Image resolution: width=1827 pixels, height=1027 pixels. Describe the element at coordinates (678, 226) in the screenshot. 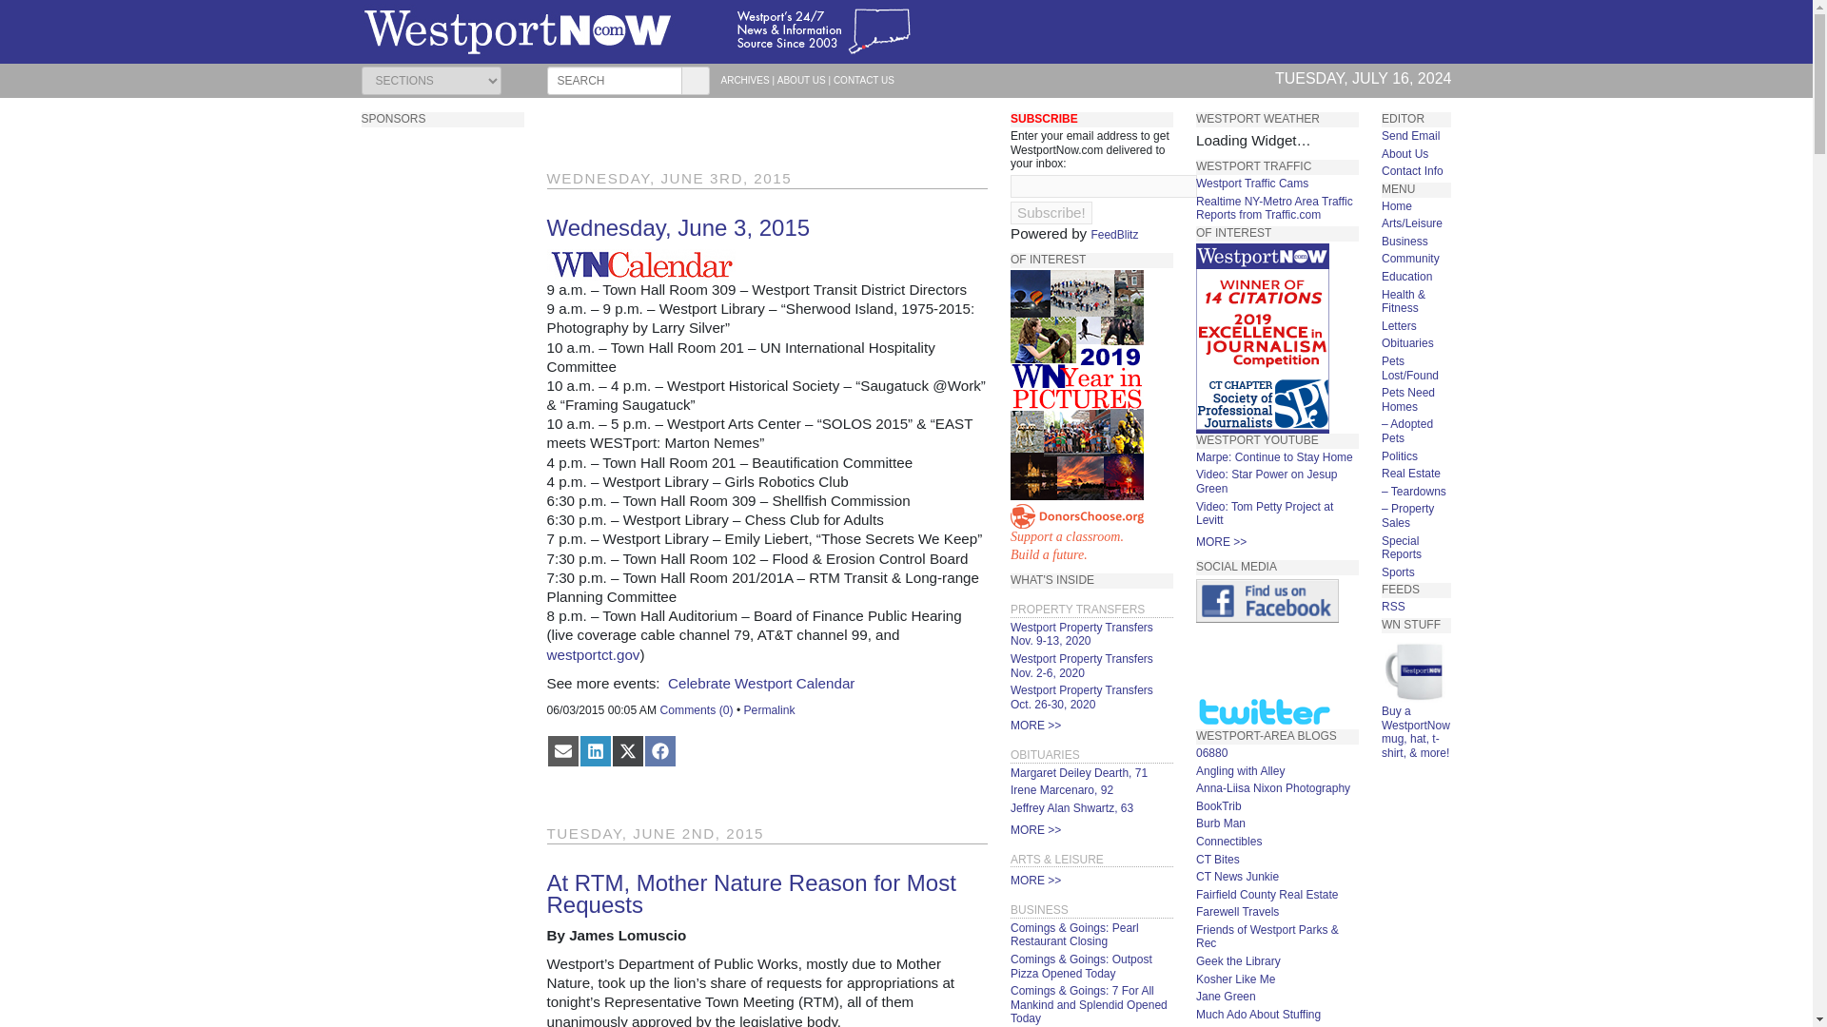

I see `Wednesday, June 3, 2015` at that location.